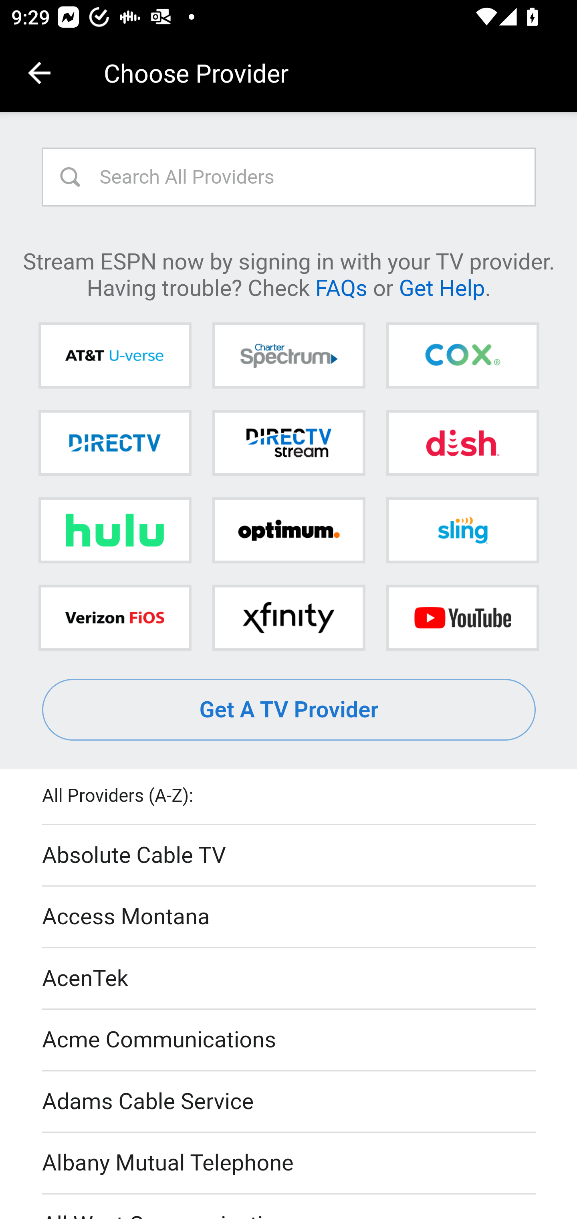 The width and height of the screenshot is (577, 1219). I want to click on Cox, so click(462, 356).